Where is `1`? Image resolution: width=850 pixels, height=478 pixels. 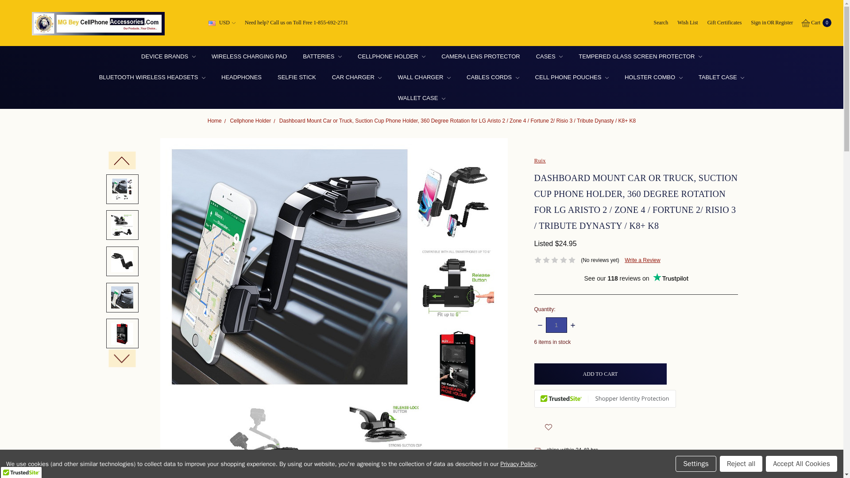
1 is located at coordinates (556, 325).